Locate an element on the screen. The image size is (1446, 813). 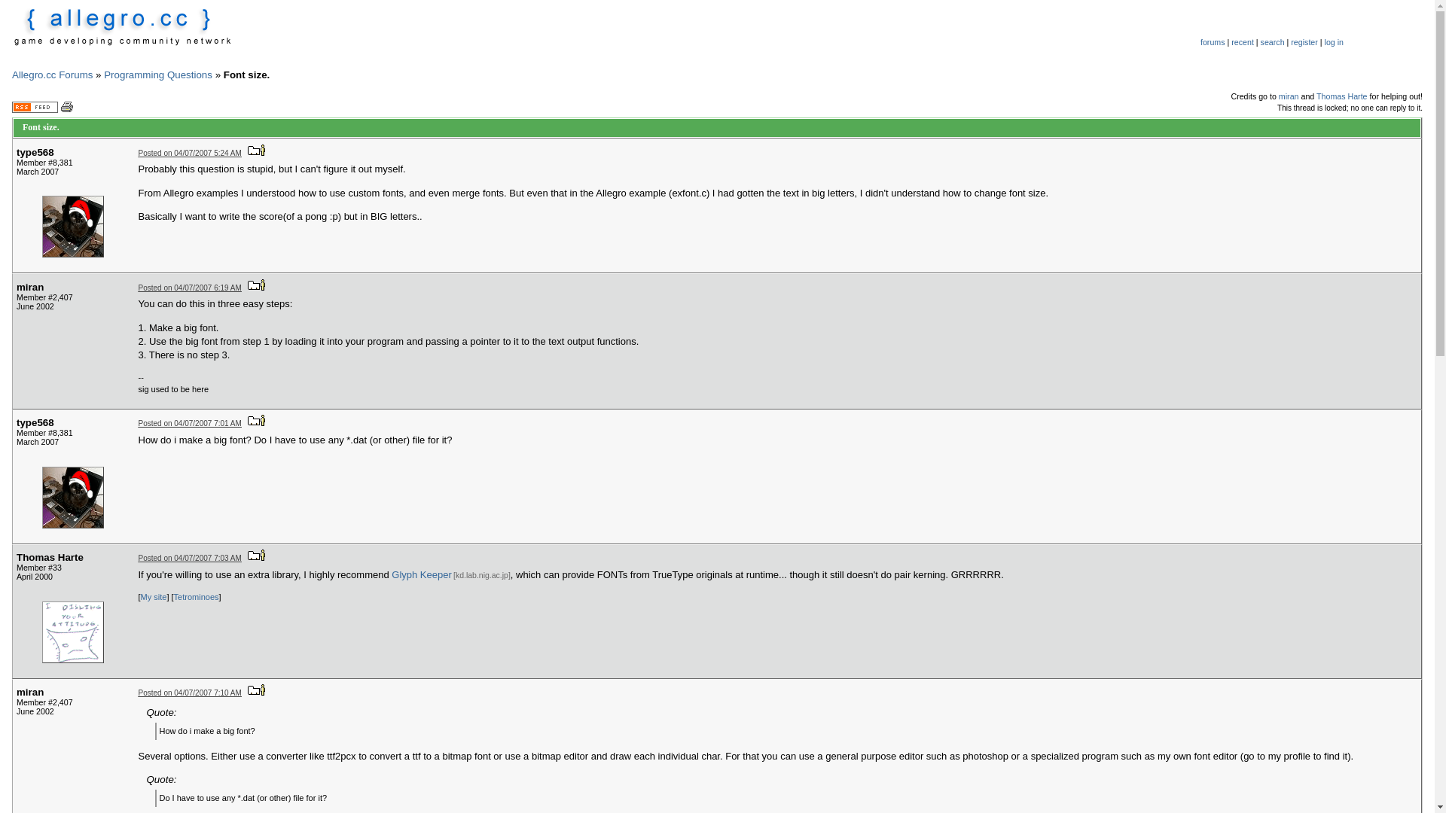
search is located at coordinates (1273, 42).